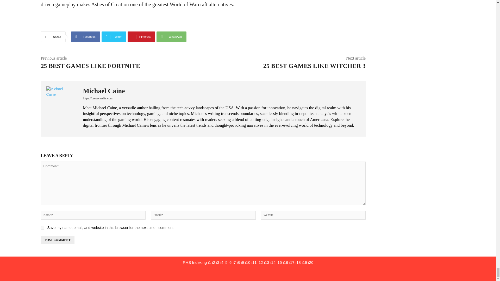 The image size is (500, 281). What do you see at coordinates (42, 228) in the screenshot?
I see `yes` at bounding box center [42, 228].